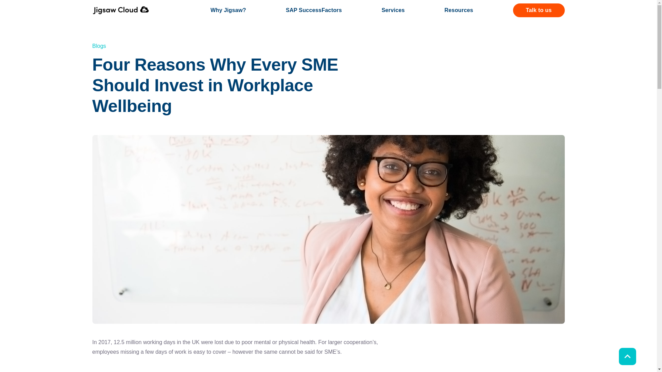  I want to click on SAP SuccessFactors, so click(314, 10).